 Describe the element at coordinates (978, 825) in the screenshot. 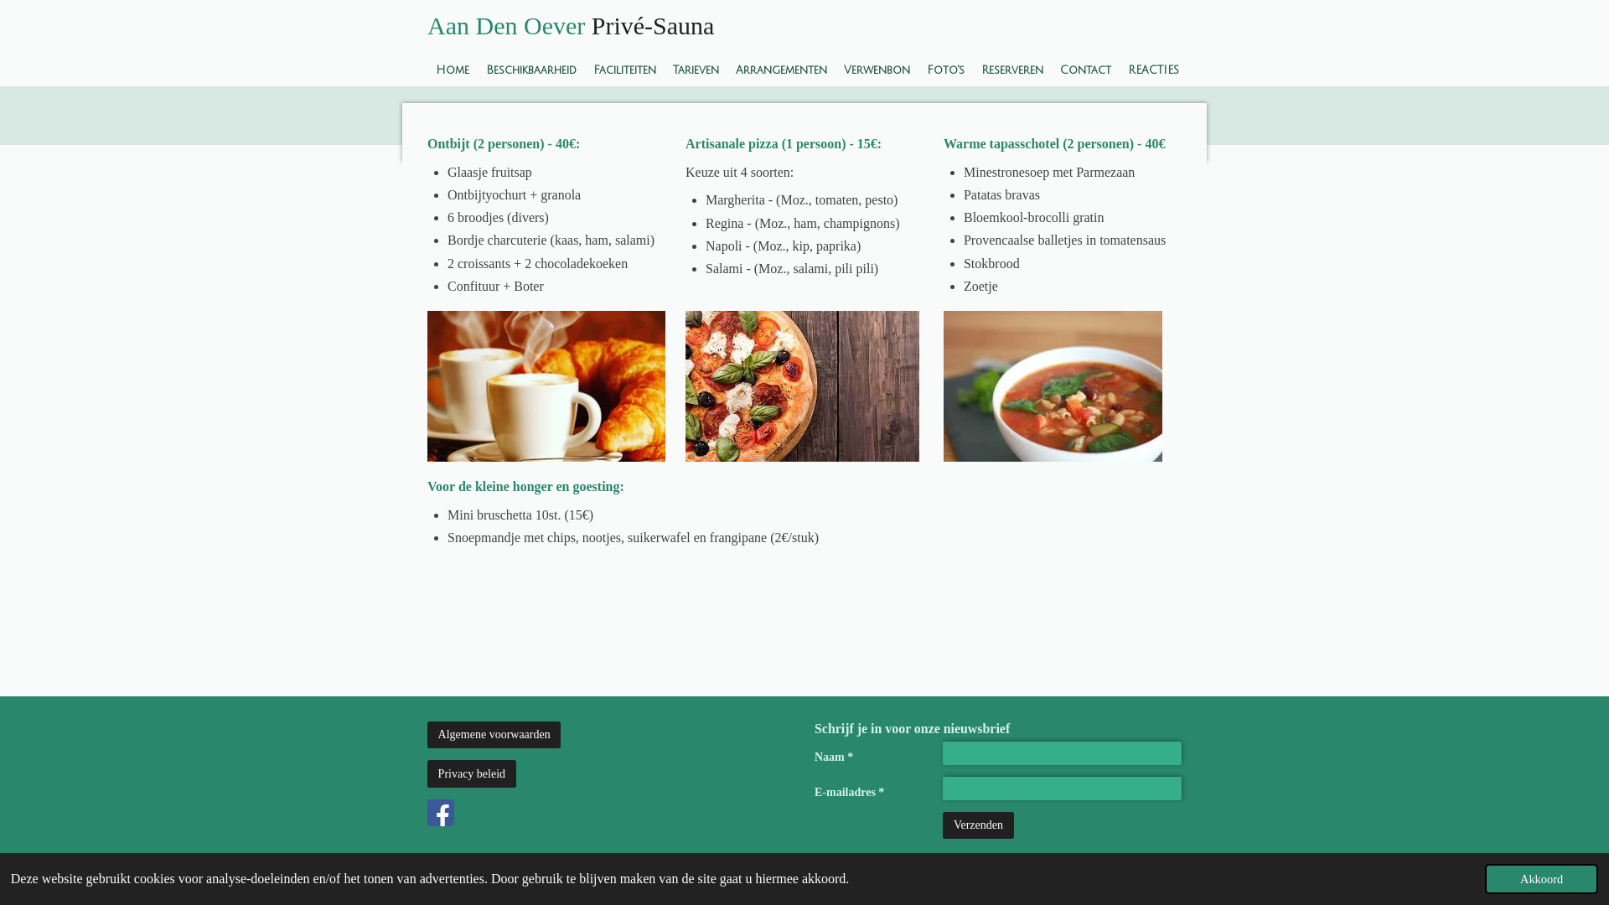

I see `Verzenden` at that location.